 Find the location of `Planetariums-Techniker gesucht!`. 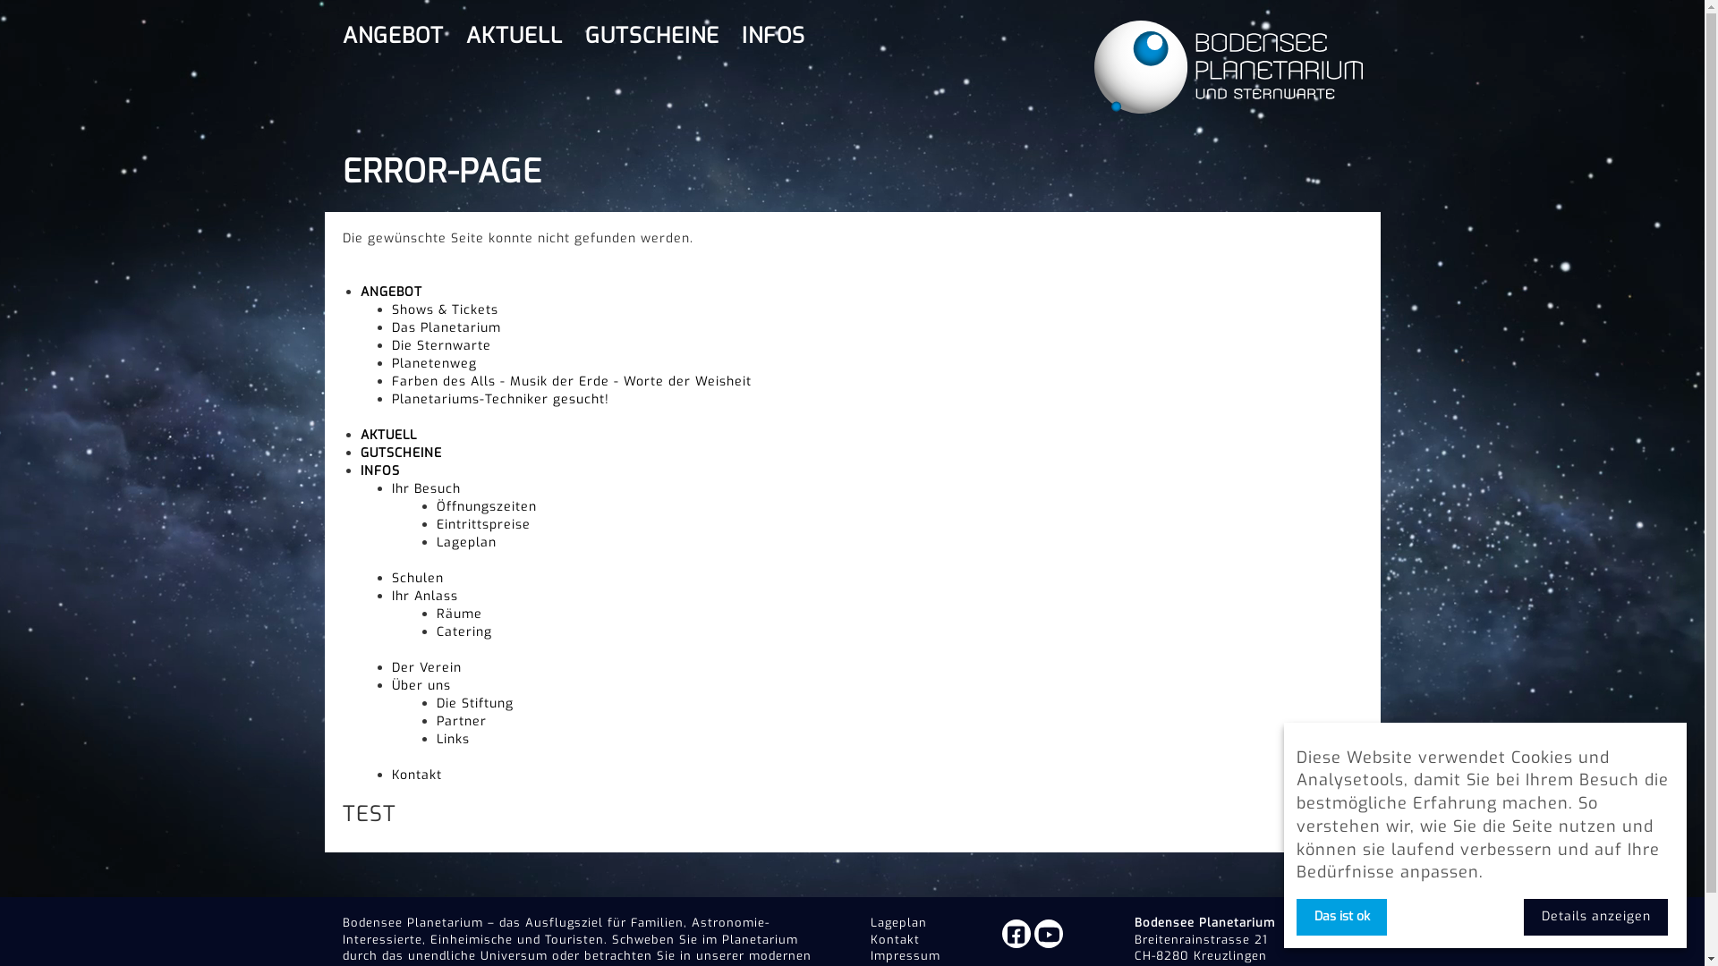

Planetariums-Techniker gesucht! is located at coordinates (501, 399).